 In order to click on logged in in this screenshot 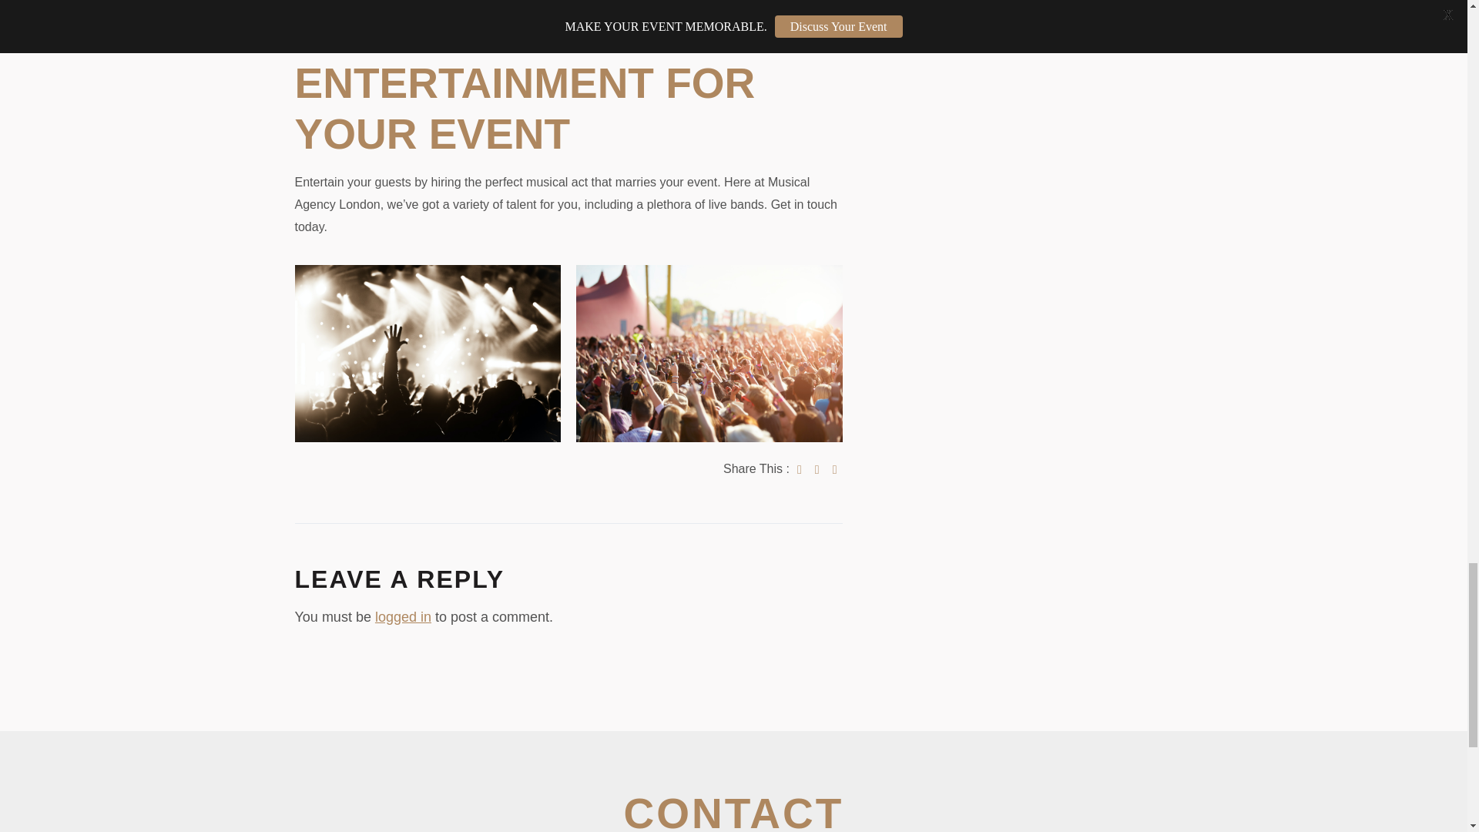, I will do `click(404, 616)`.